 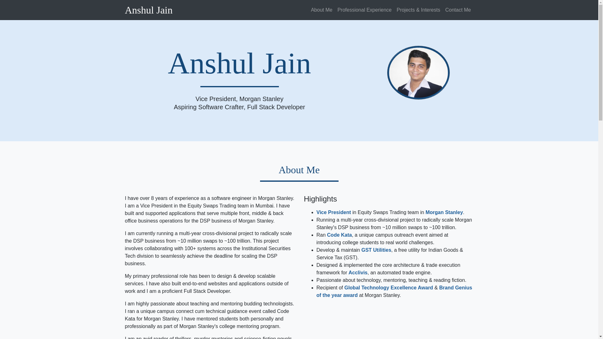 What do you see at coordinates (458, 10) in the screenshot?
I see `Contact Me` at bounding box center [458, 10].